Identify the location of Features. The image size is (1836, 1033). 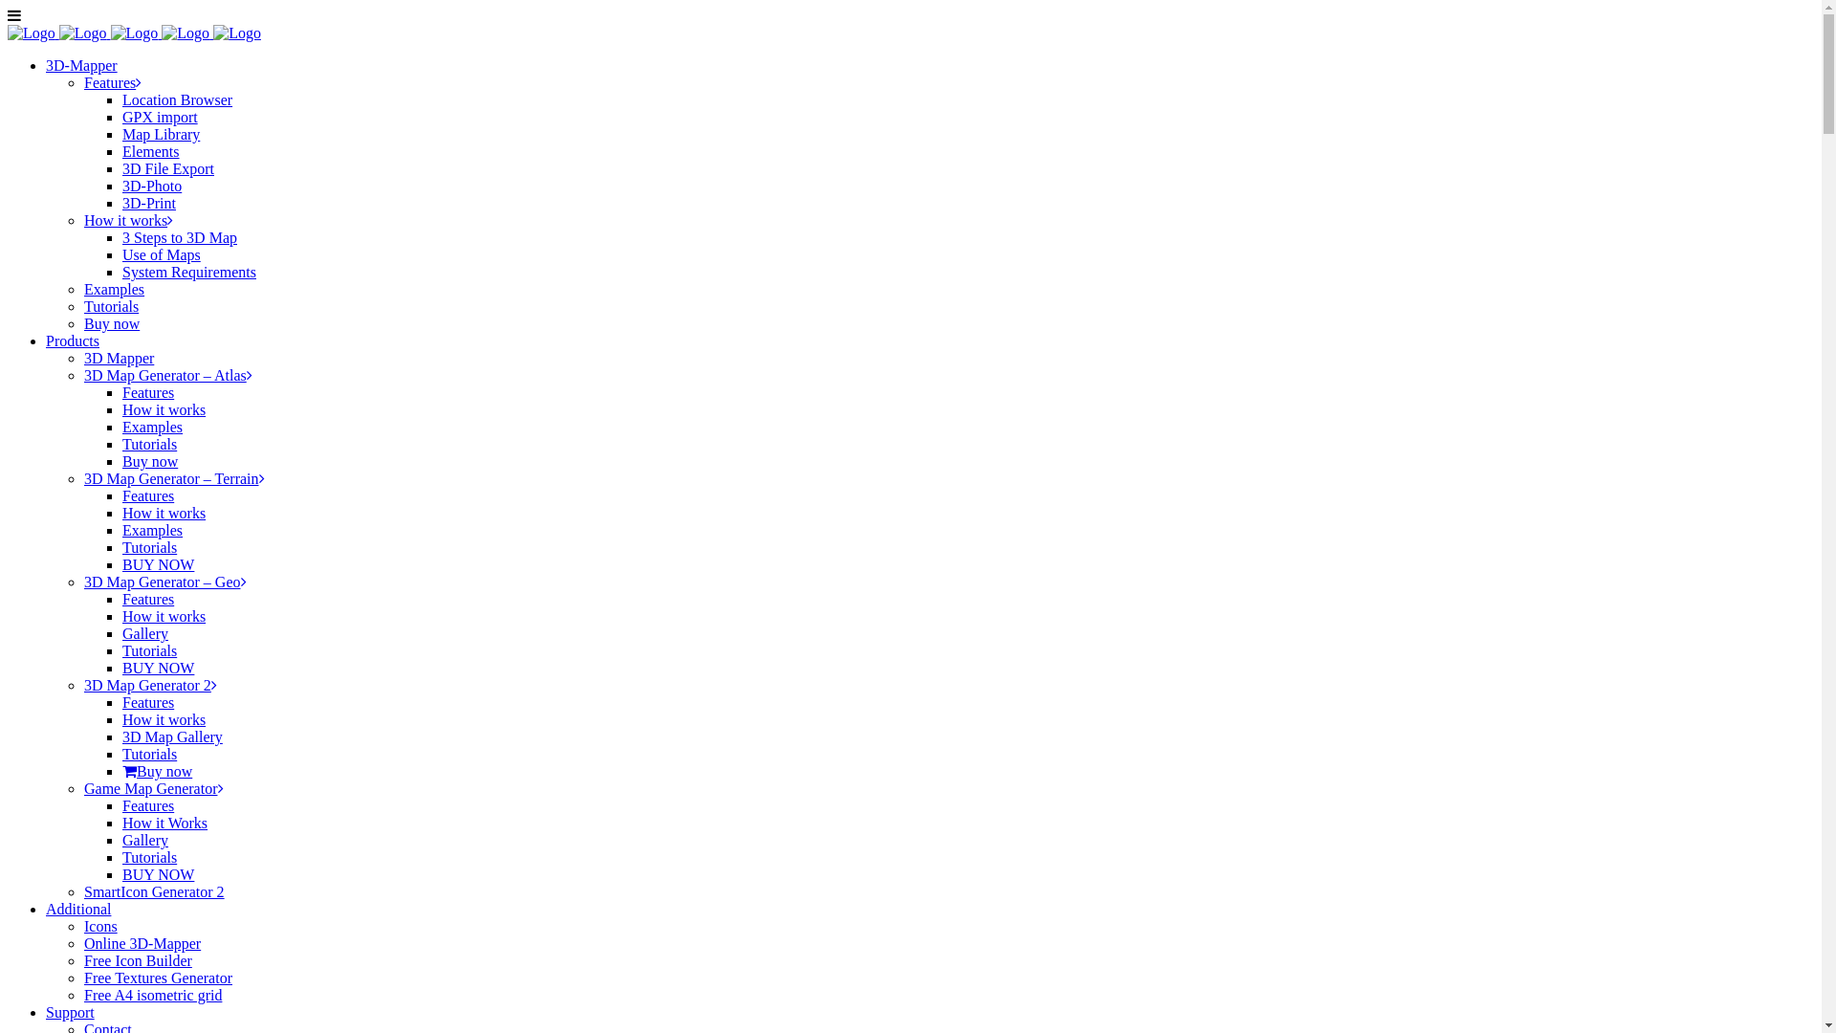
(148, 805).